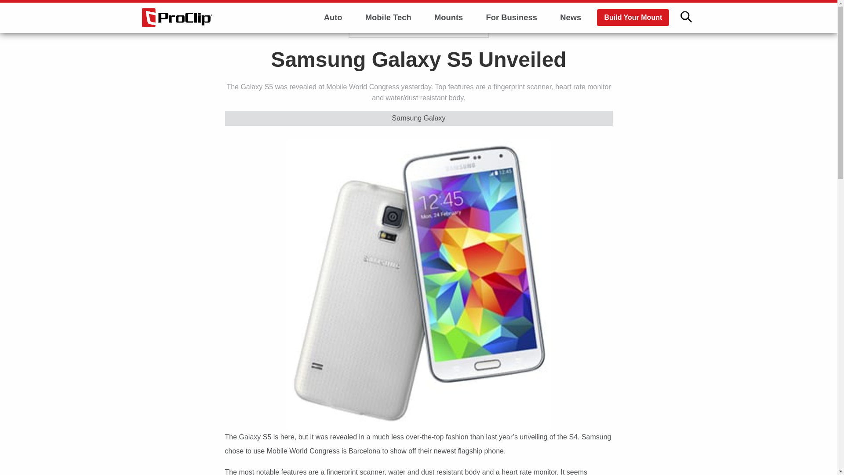  Describe the element at coordinates (333, 63) in the screenshot. I see `Safety` at that location.